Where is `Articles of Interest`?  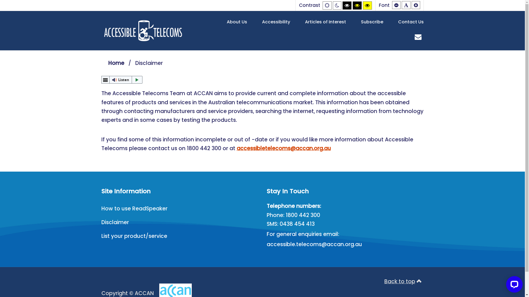 Articles of Interest is located at coordinates (325, 22).